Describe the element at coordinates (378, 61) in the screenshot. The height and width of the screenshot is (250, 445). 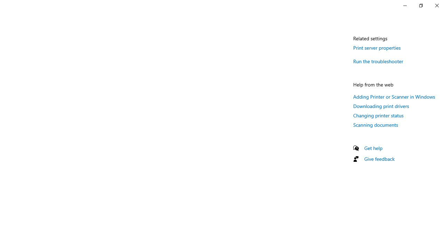
I see `Run the troubleshooter` at that location.